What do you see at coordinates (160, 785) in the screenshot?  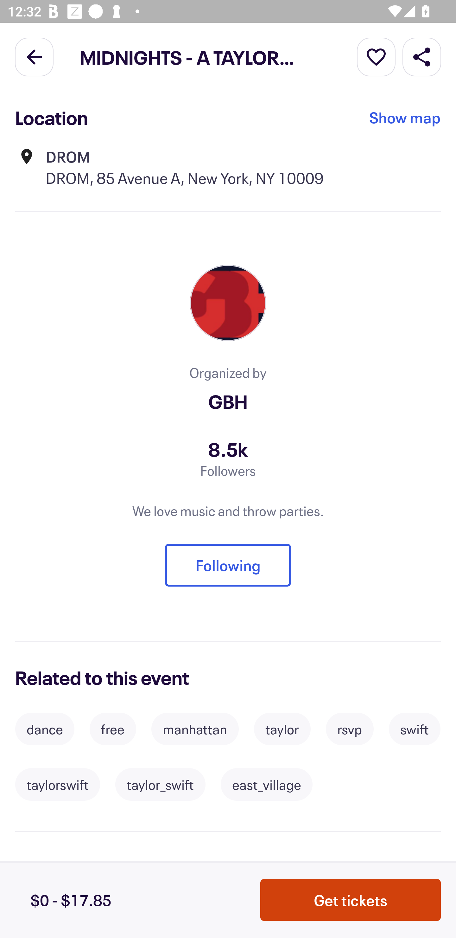 I see `taylor_swift` at bounding box center [160, 785].